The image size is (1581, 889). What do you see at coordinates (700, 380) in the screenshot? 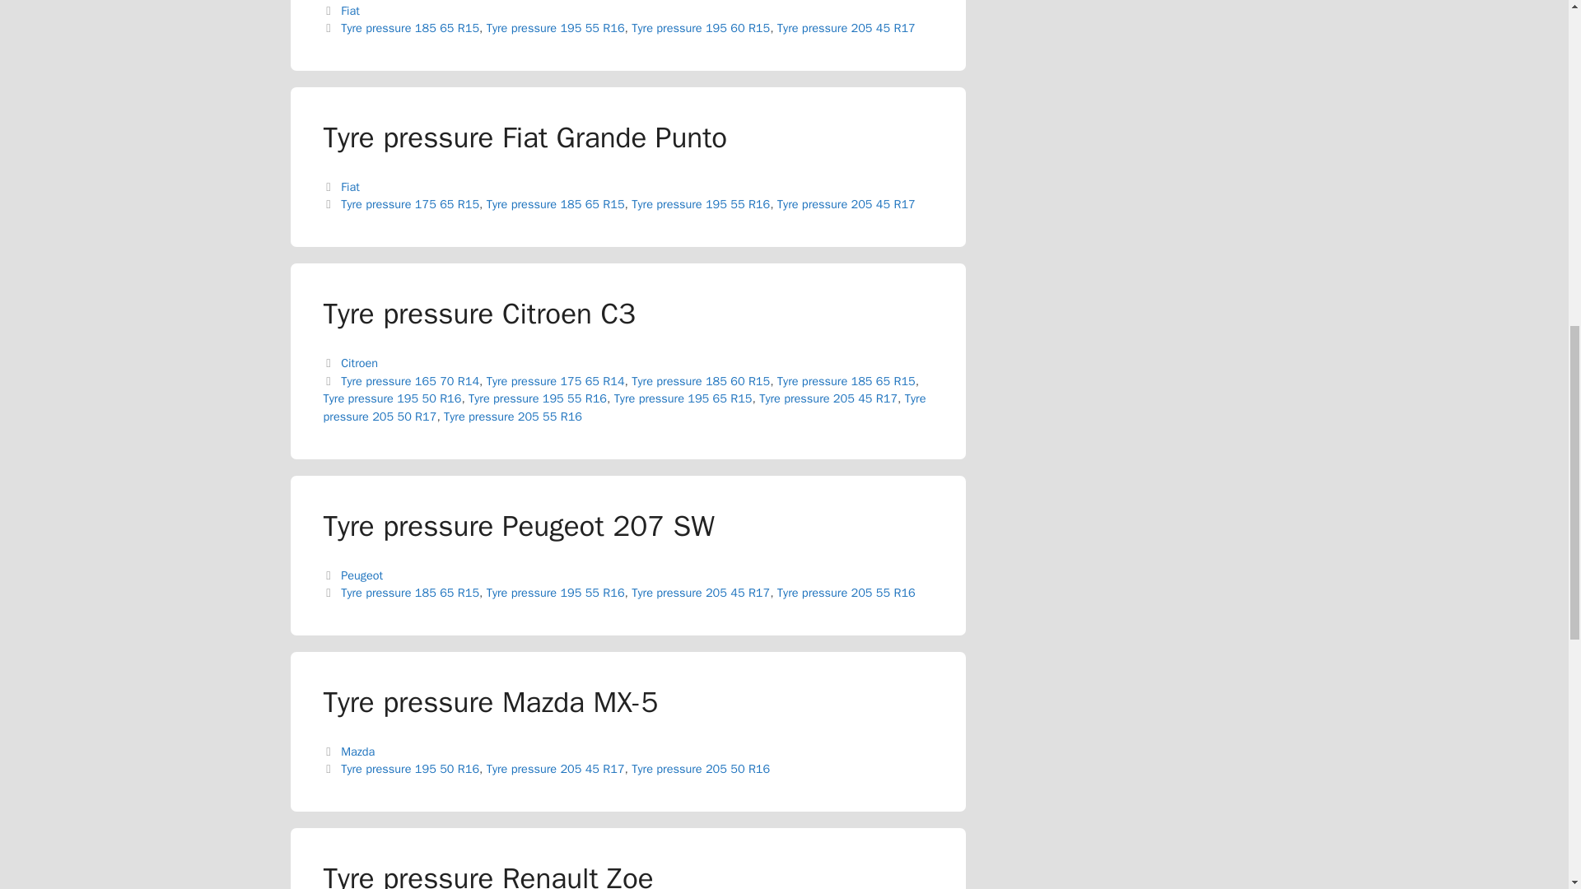
I see `Tyre pressure 185 60 R15` at bounding box center [700, 380].